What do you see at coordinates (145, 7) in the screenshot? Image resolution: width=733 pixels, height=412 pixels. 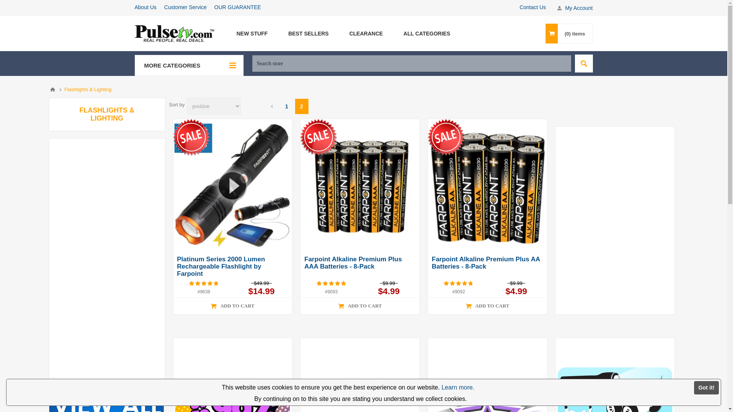 I see `About Us` at bounding box center [145, 7].